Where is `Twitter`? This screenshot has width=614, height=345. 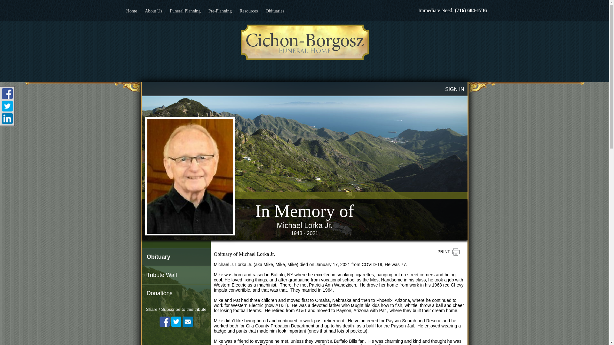
Twitter is located at coordinates (176, 321).